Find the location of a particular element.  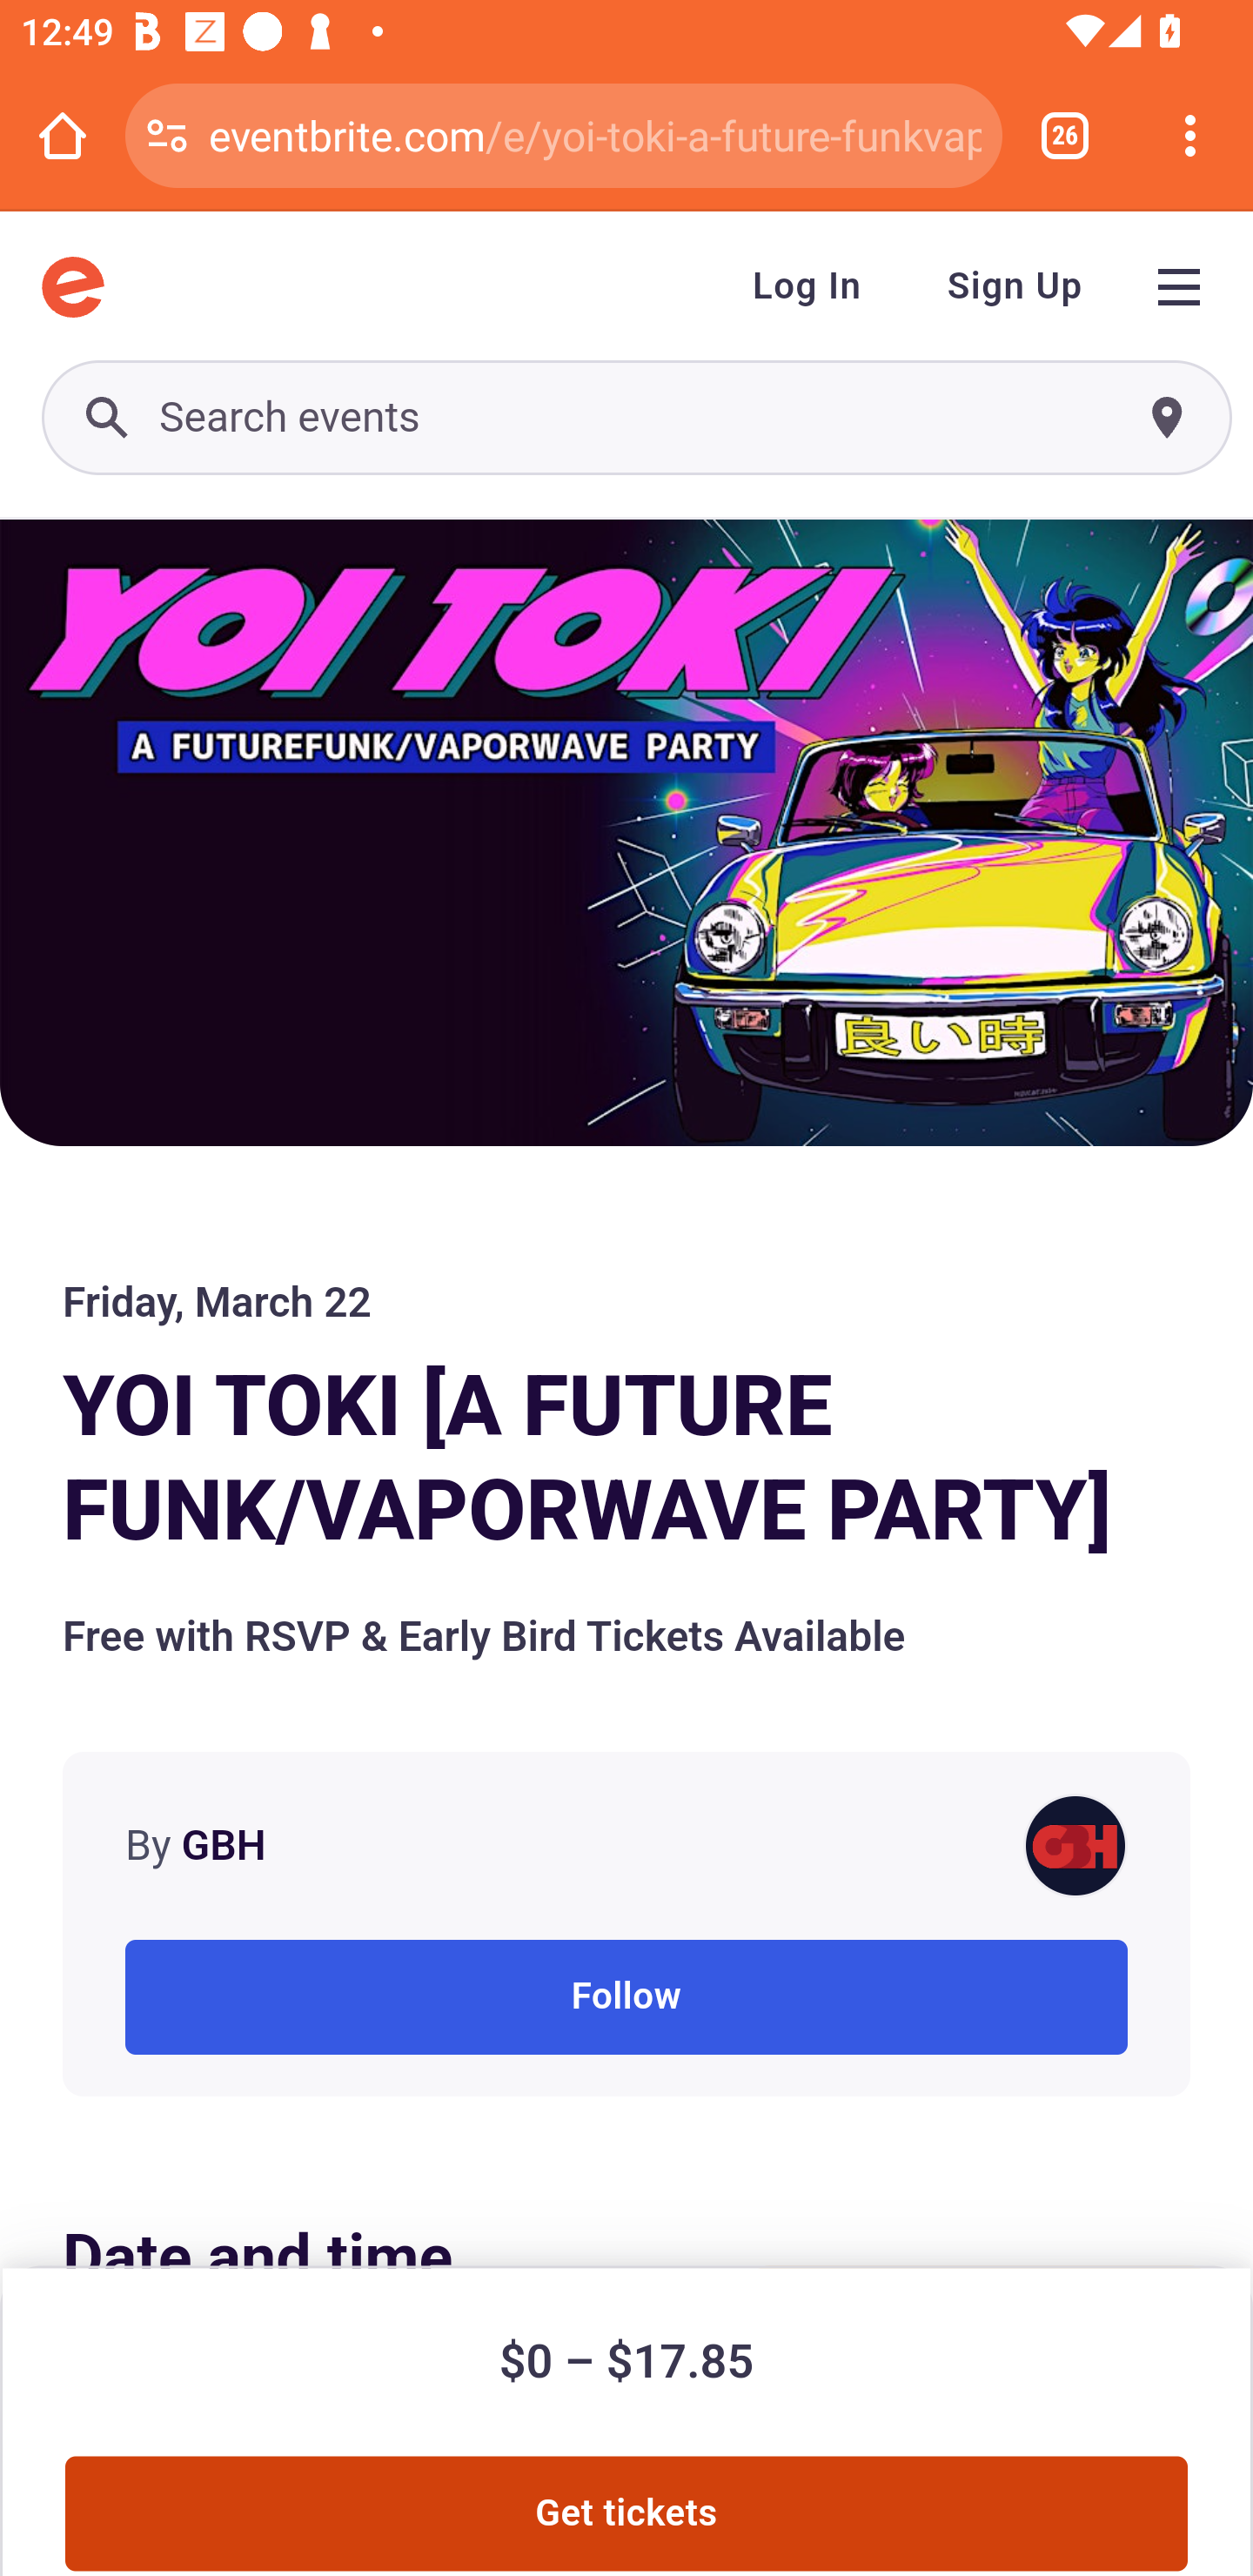

Search is located at coordinates (636, 417).